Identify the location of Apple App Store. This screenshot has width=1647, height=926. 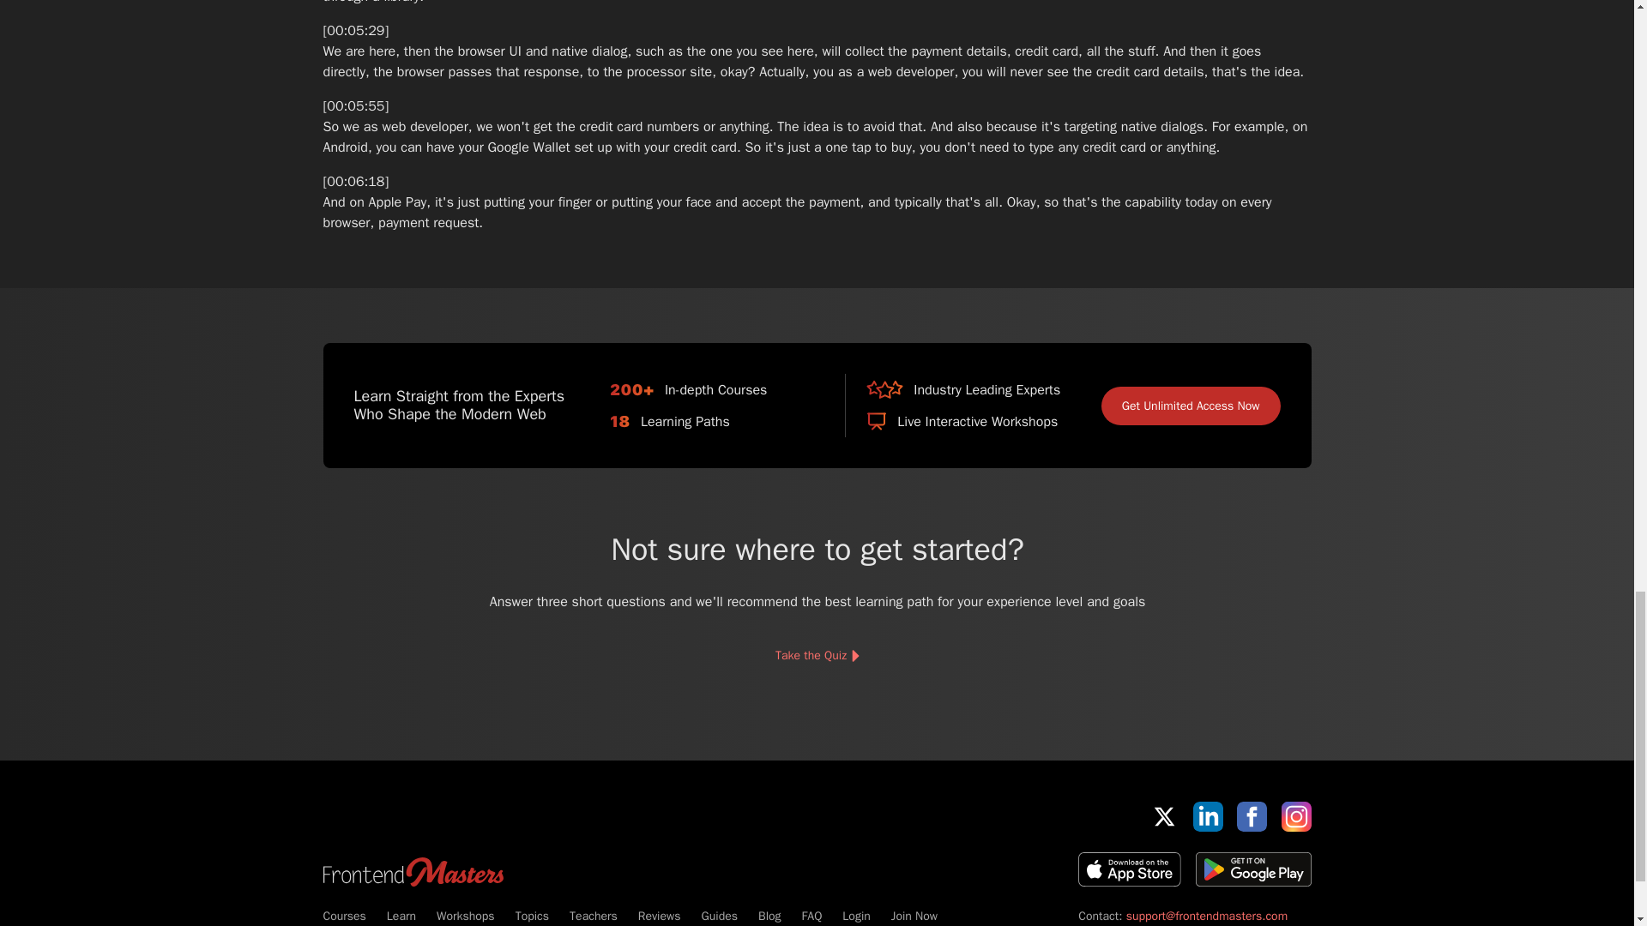
(1129, 869).